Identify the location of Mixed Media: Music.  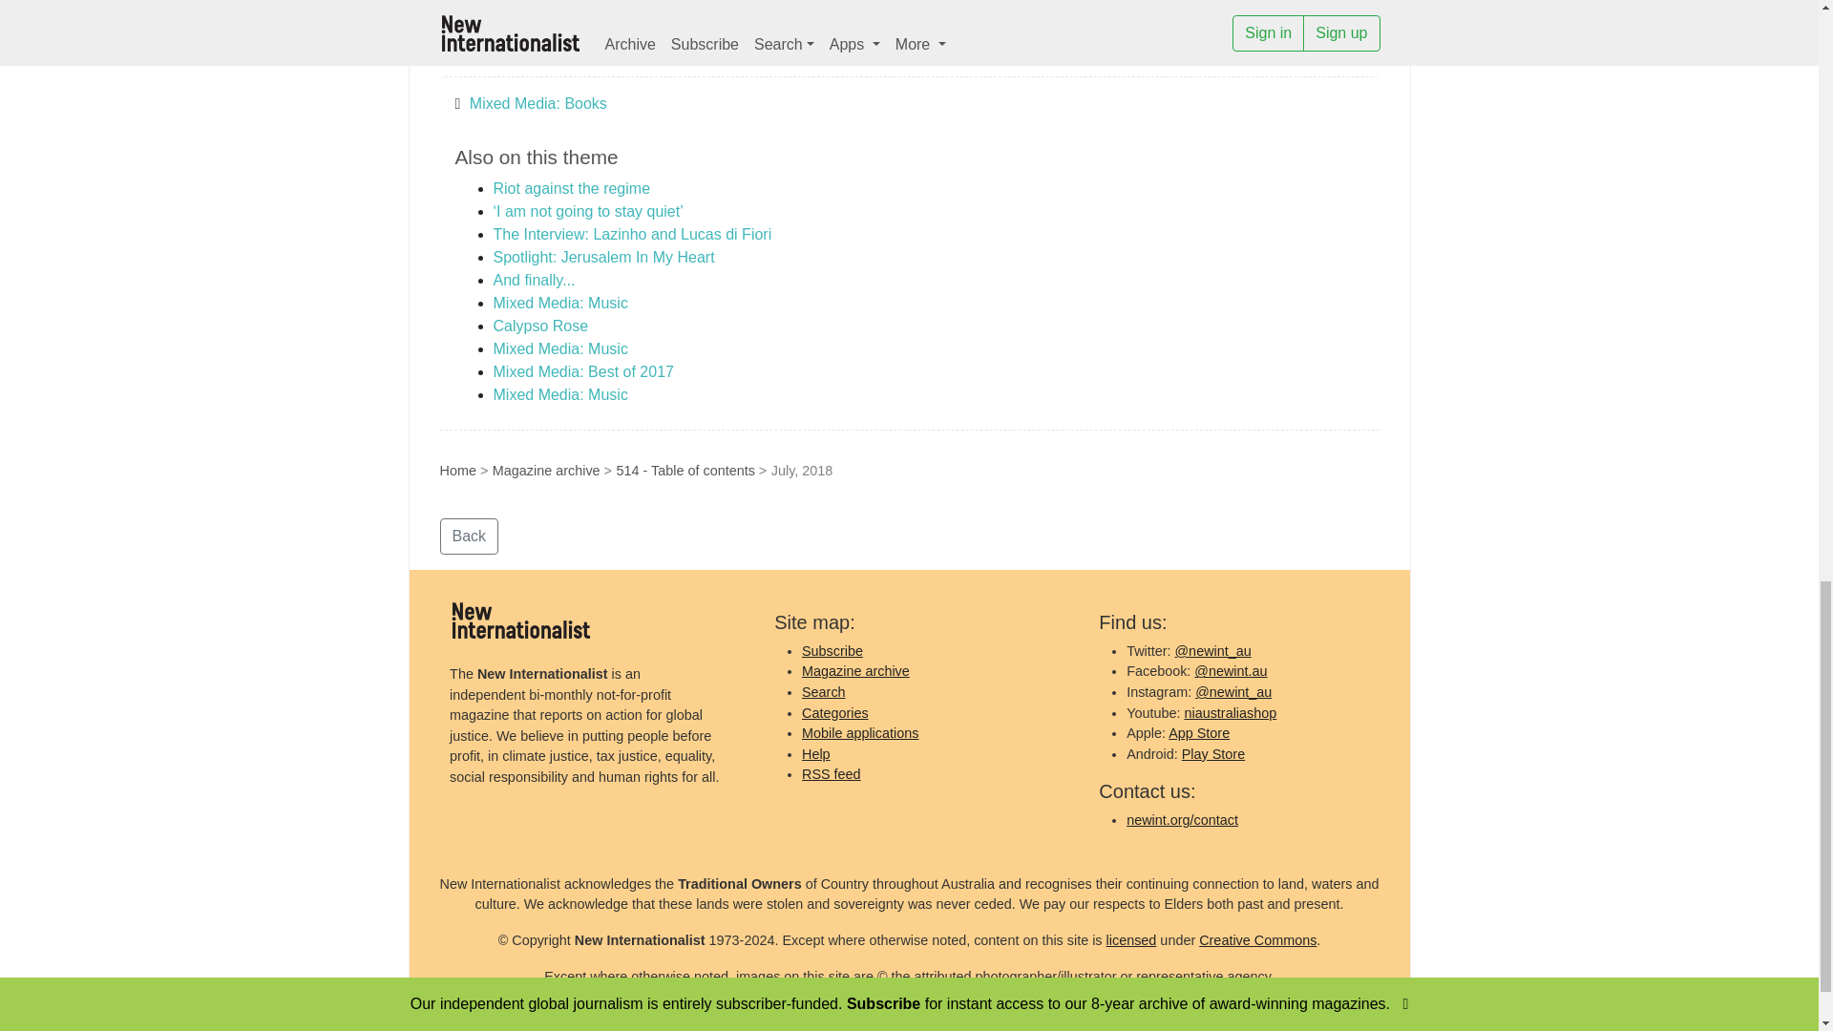
(559, 303).